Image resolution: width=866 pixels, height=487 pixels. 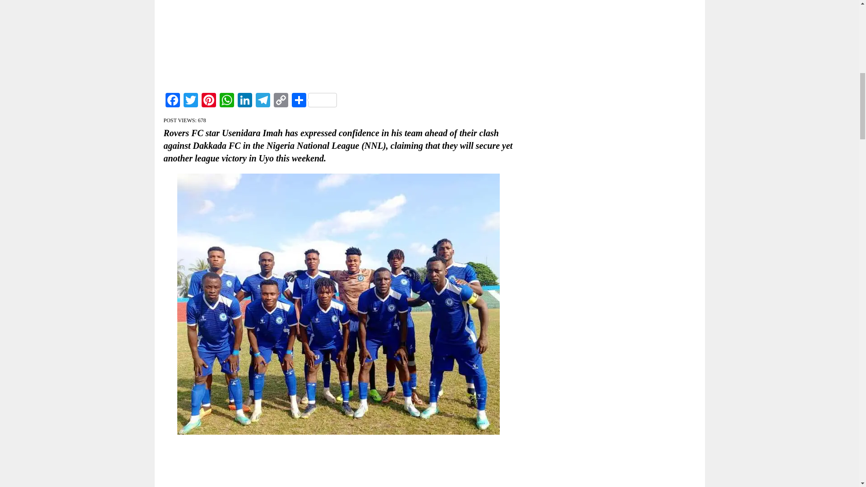 I want to click on Twitter, so click(x=190, y=101).